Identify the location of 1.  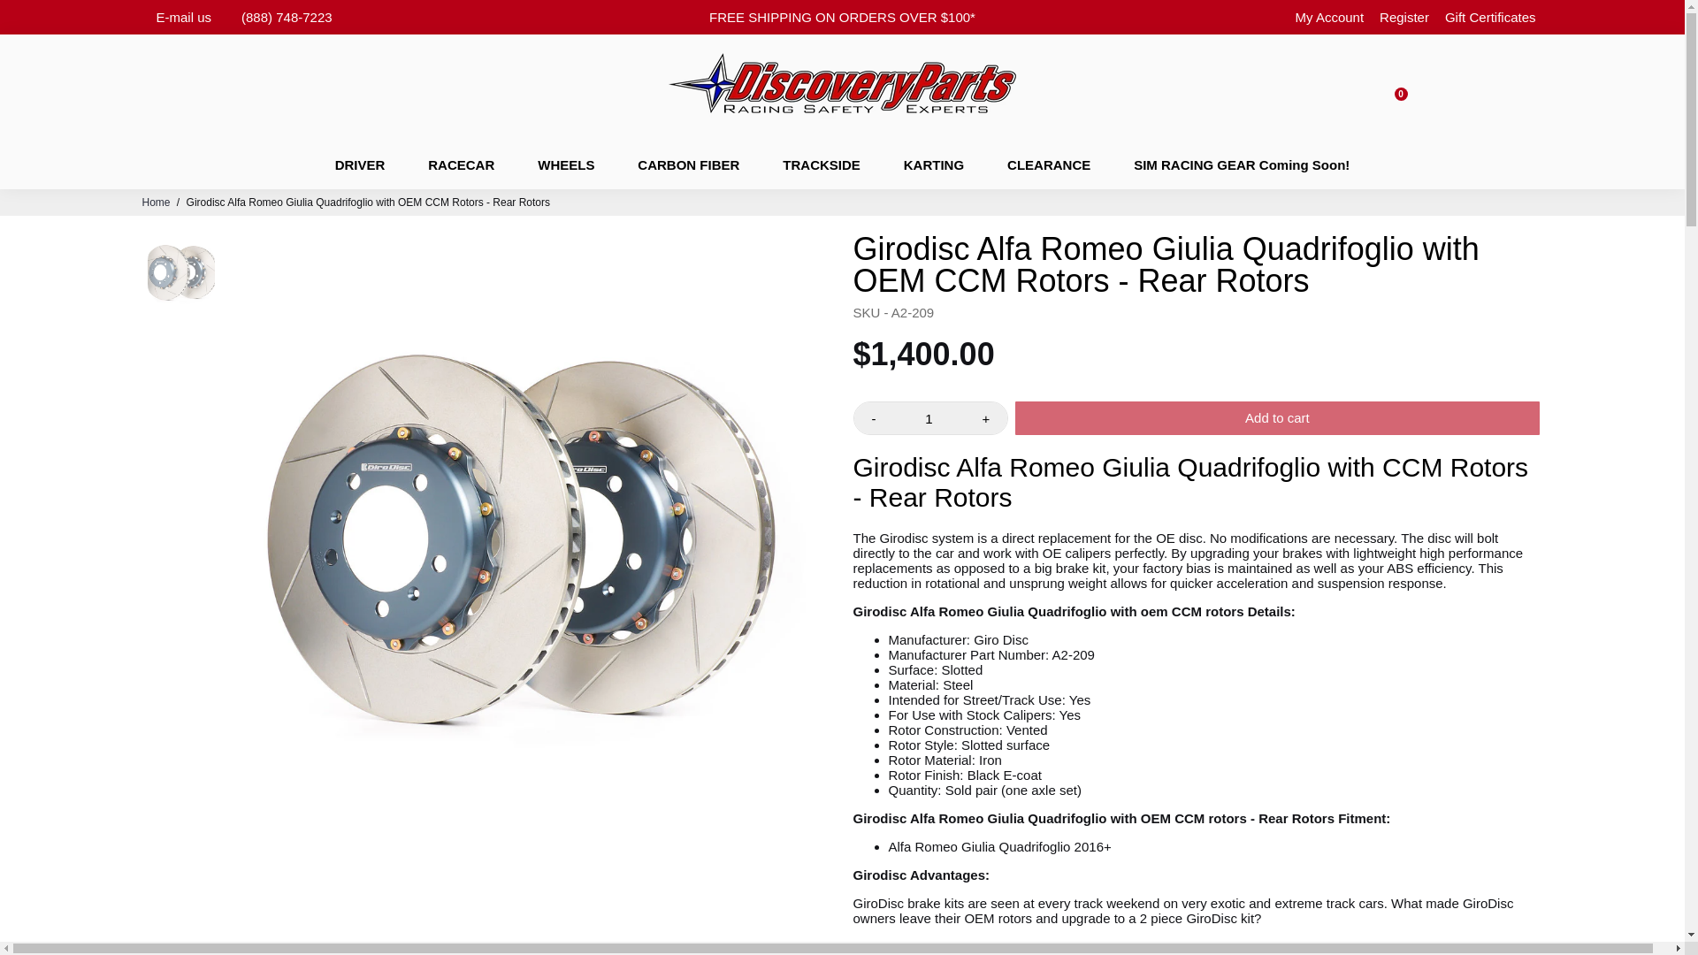
(929, 417).